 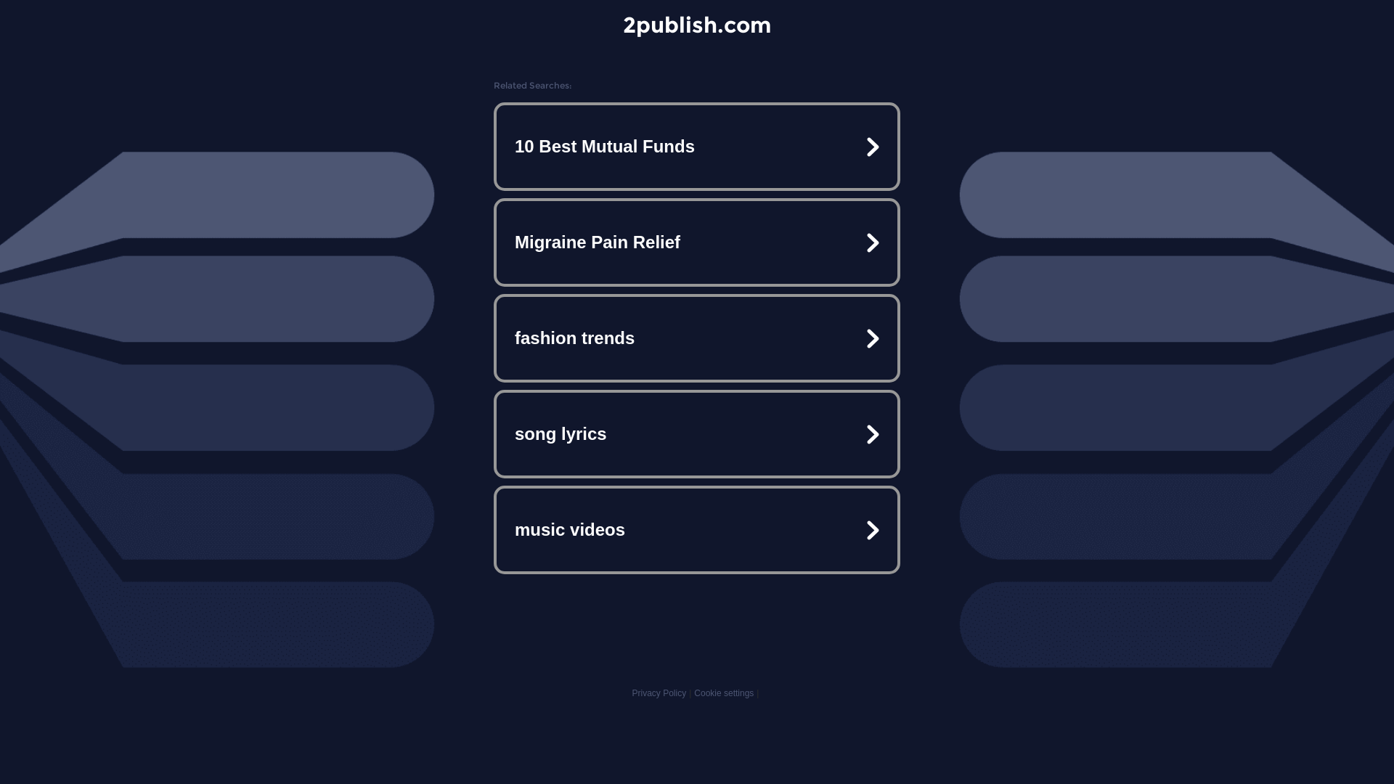 What do you see at coordinates (659, 693) in the screenshot?
I see `Privacy Policy` at bounding box center [659, 693].